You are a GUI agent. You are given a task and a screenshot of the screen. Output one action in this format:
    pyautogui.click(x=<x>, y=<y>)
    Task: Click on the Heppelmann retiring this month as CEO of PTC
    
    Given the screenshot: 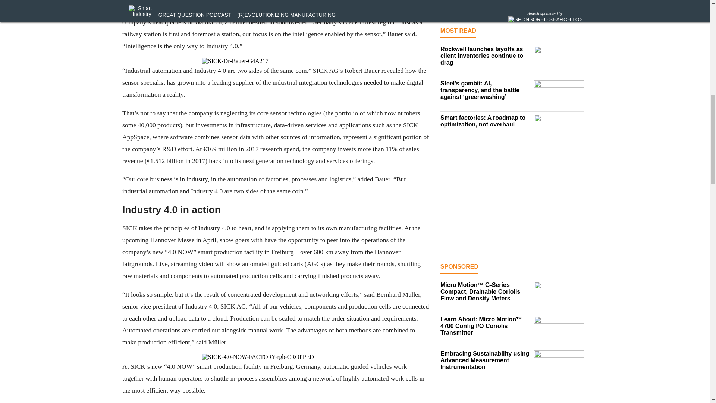 What is the action you would take?
    pyautogui.click(x=485, y=4)
    